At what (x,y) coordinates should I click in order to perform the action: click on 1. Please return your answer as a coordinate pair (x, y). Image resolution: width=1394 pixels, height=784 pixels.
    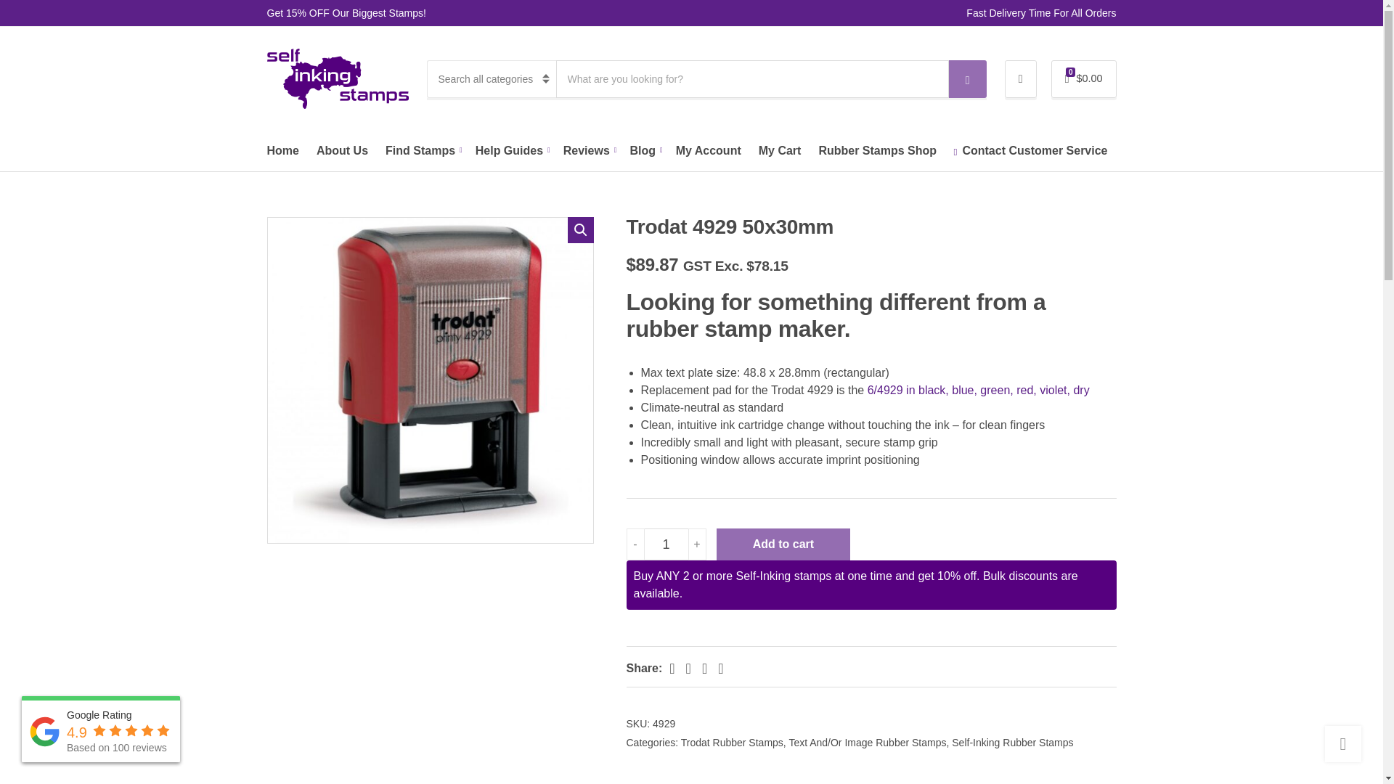
    Looking at the image, I should click on (667, 544).